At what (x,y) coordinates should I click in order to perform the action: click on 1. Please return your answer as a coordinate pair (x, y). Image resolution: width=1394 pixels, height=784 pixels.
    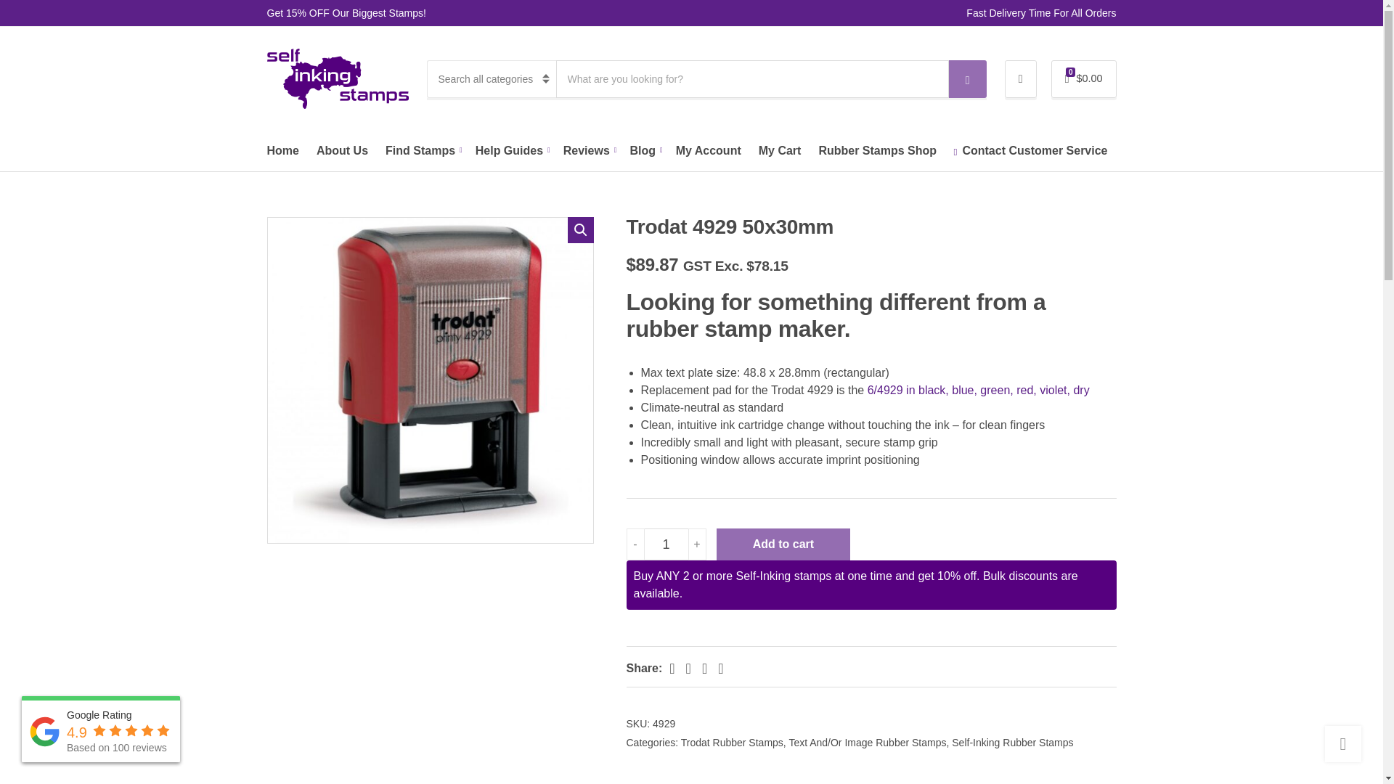
    Looking at the image, I should click on (667, 544).